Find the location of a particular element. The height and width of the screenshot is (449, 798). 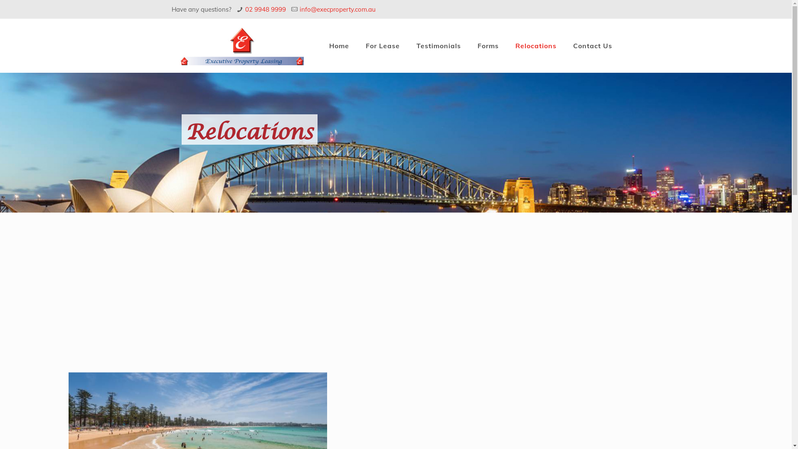

Relocations is located at coordinates (536, 46).